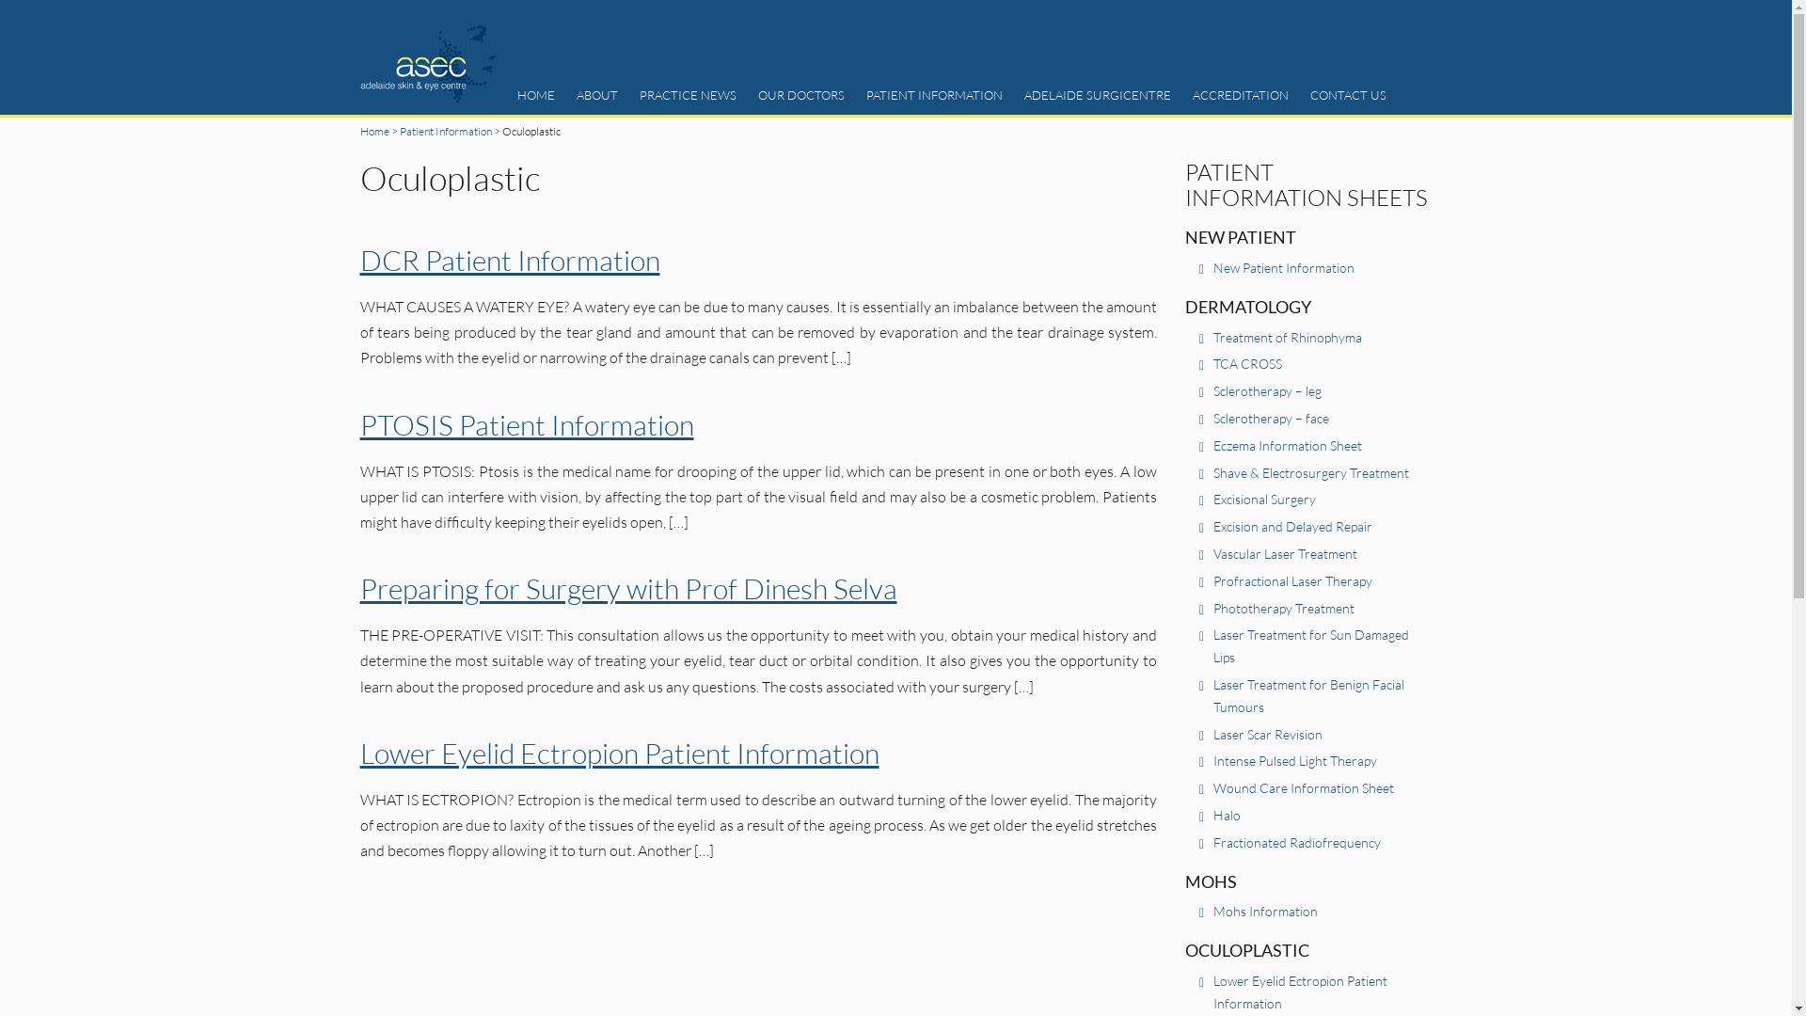  What do you see at coordinates (536, 95) in the screenshot?
I see `HOME` at bounding box center [536, 95].